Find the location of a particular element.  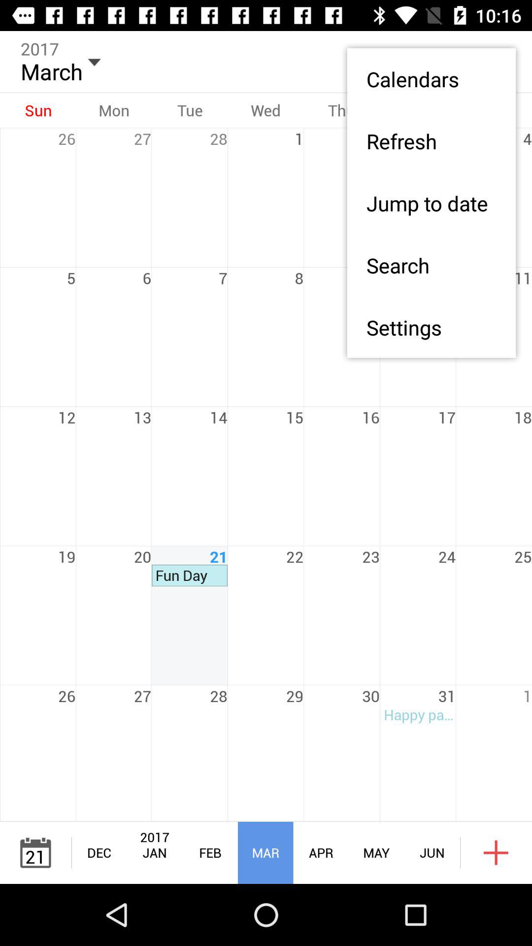

flip until the search is located at coordinates (432, 265).